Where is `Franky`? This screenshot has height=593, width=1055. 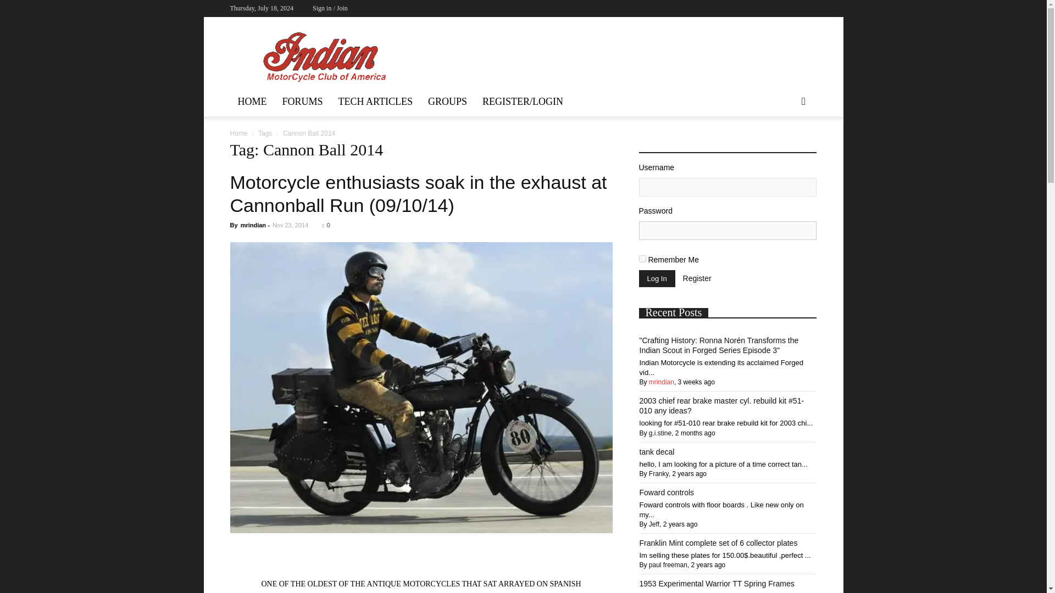 Franky is located at coordinates (658, 474).